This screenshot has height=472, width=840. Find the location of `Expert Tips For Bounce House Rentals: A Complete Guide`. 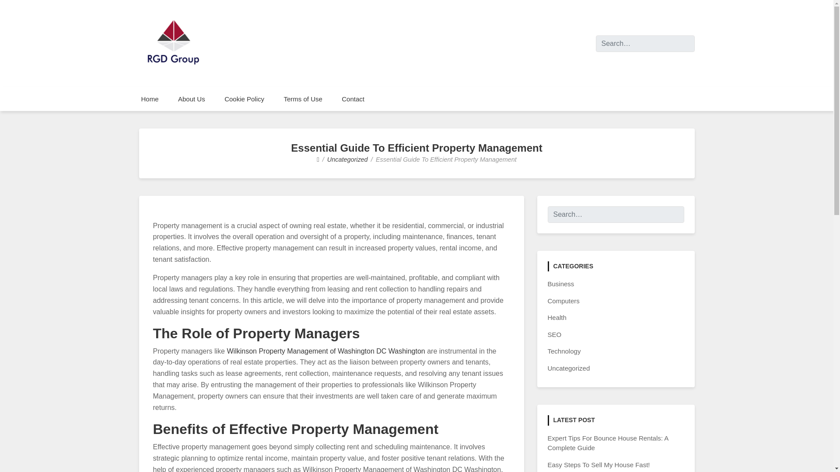

Expert Tips For Bounce House Rentals: A Complete Guide is located at coordinates (608, 443).